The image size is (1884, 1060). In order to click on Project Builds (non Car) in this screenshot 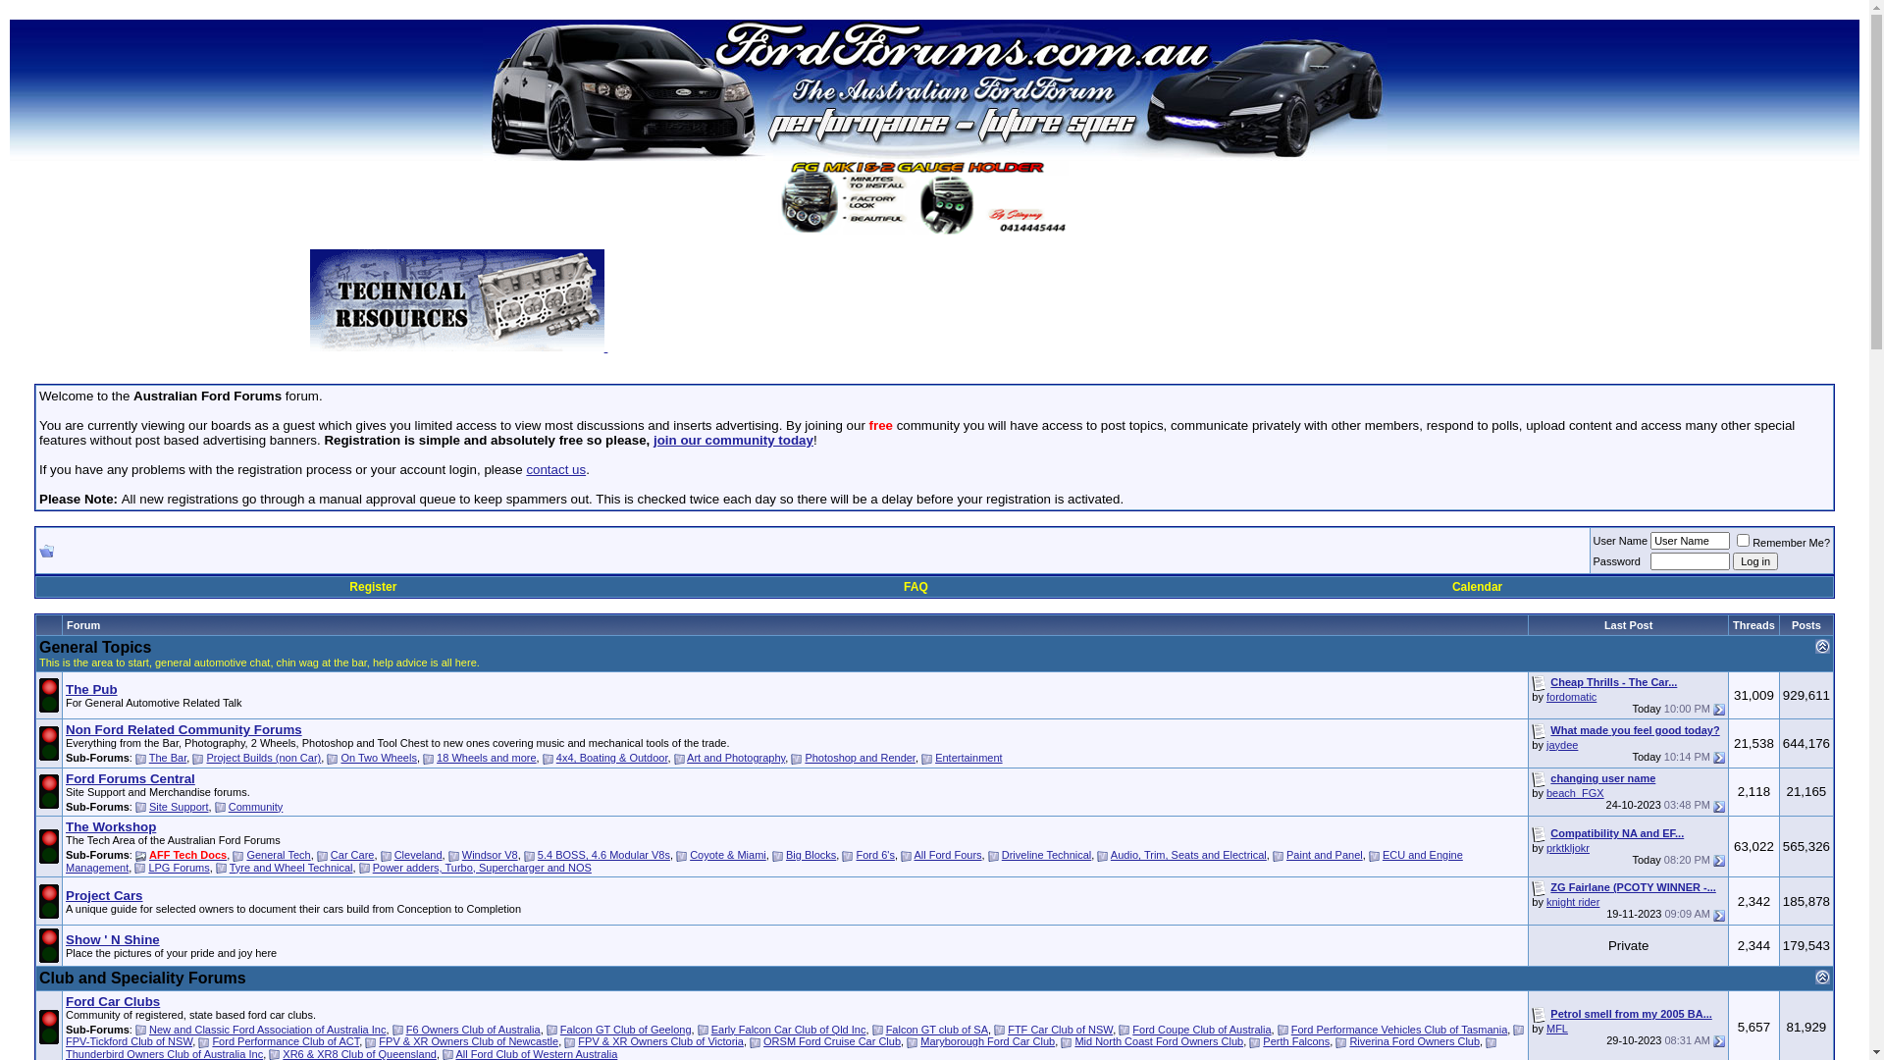, I will do `click(263, 758)`.